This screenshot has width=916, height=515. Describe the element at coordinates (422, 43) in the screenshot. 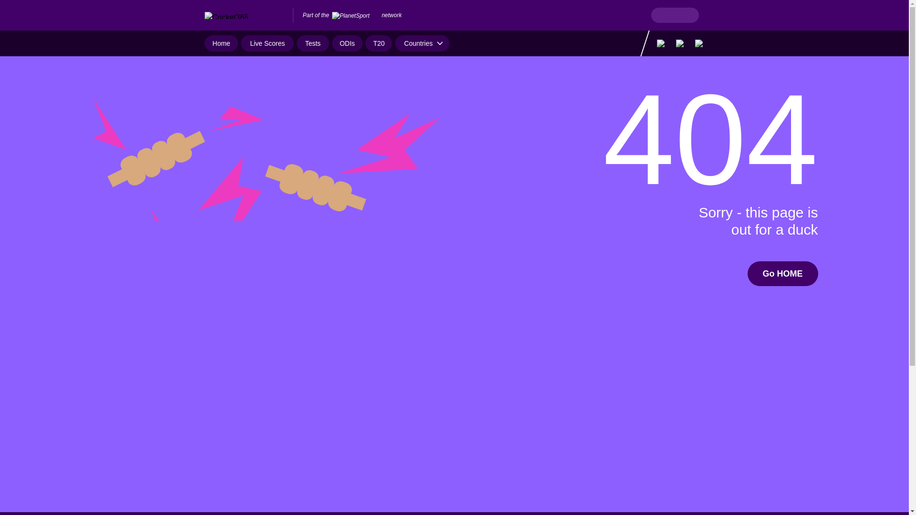

I see `Countries` at that location.